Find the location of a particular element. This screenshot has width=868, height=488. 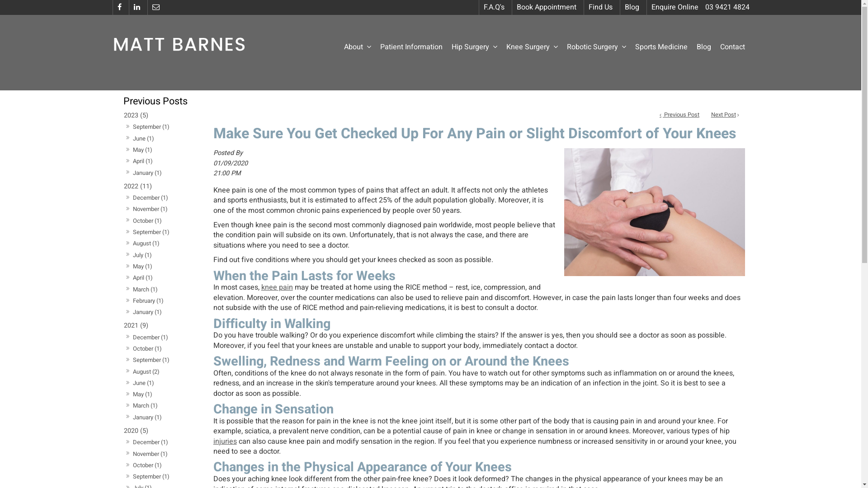

June (1) is located at coordinates (143, 138).